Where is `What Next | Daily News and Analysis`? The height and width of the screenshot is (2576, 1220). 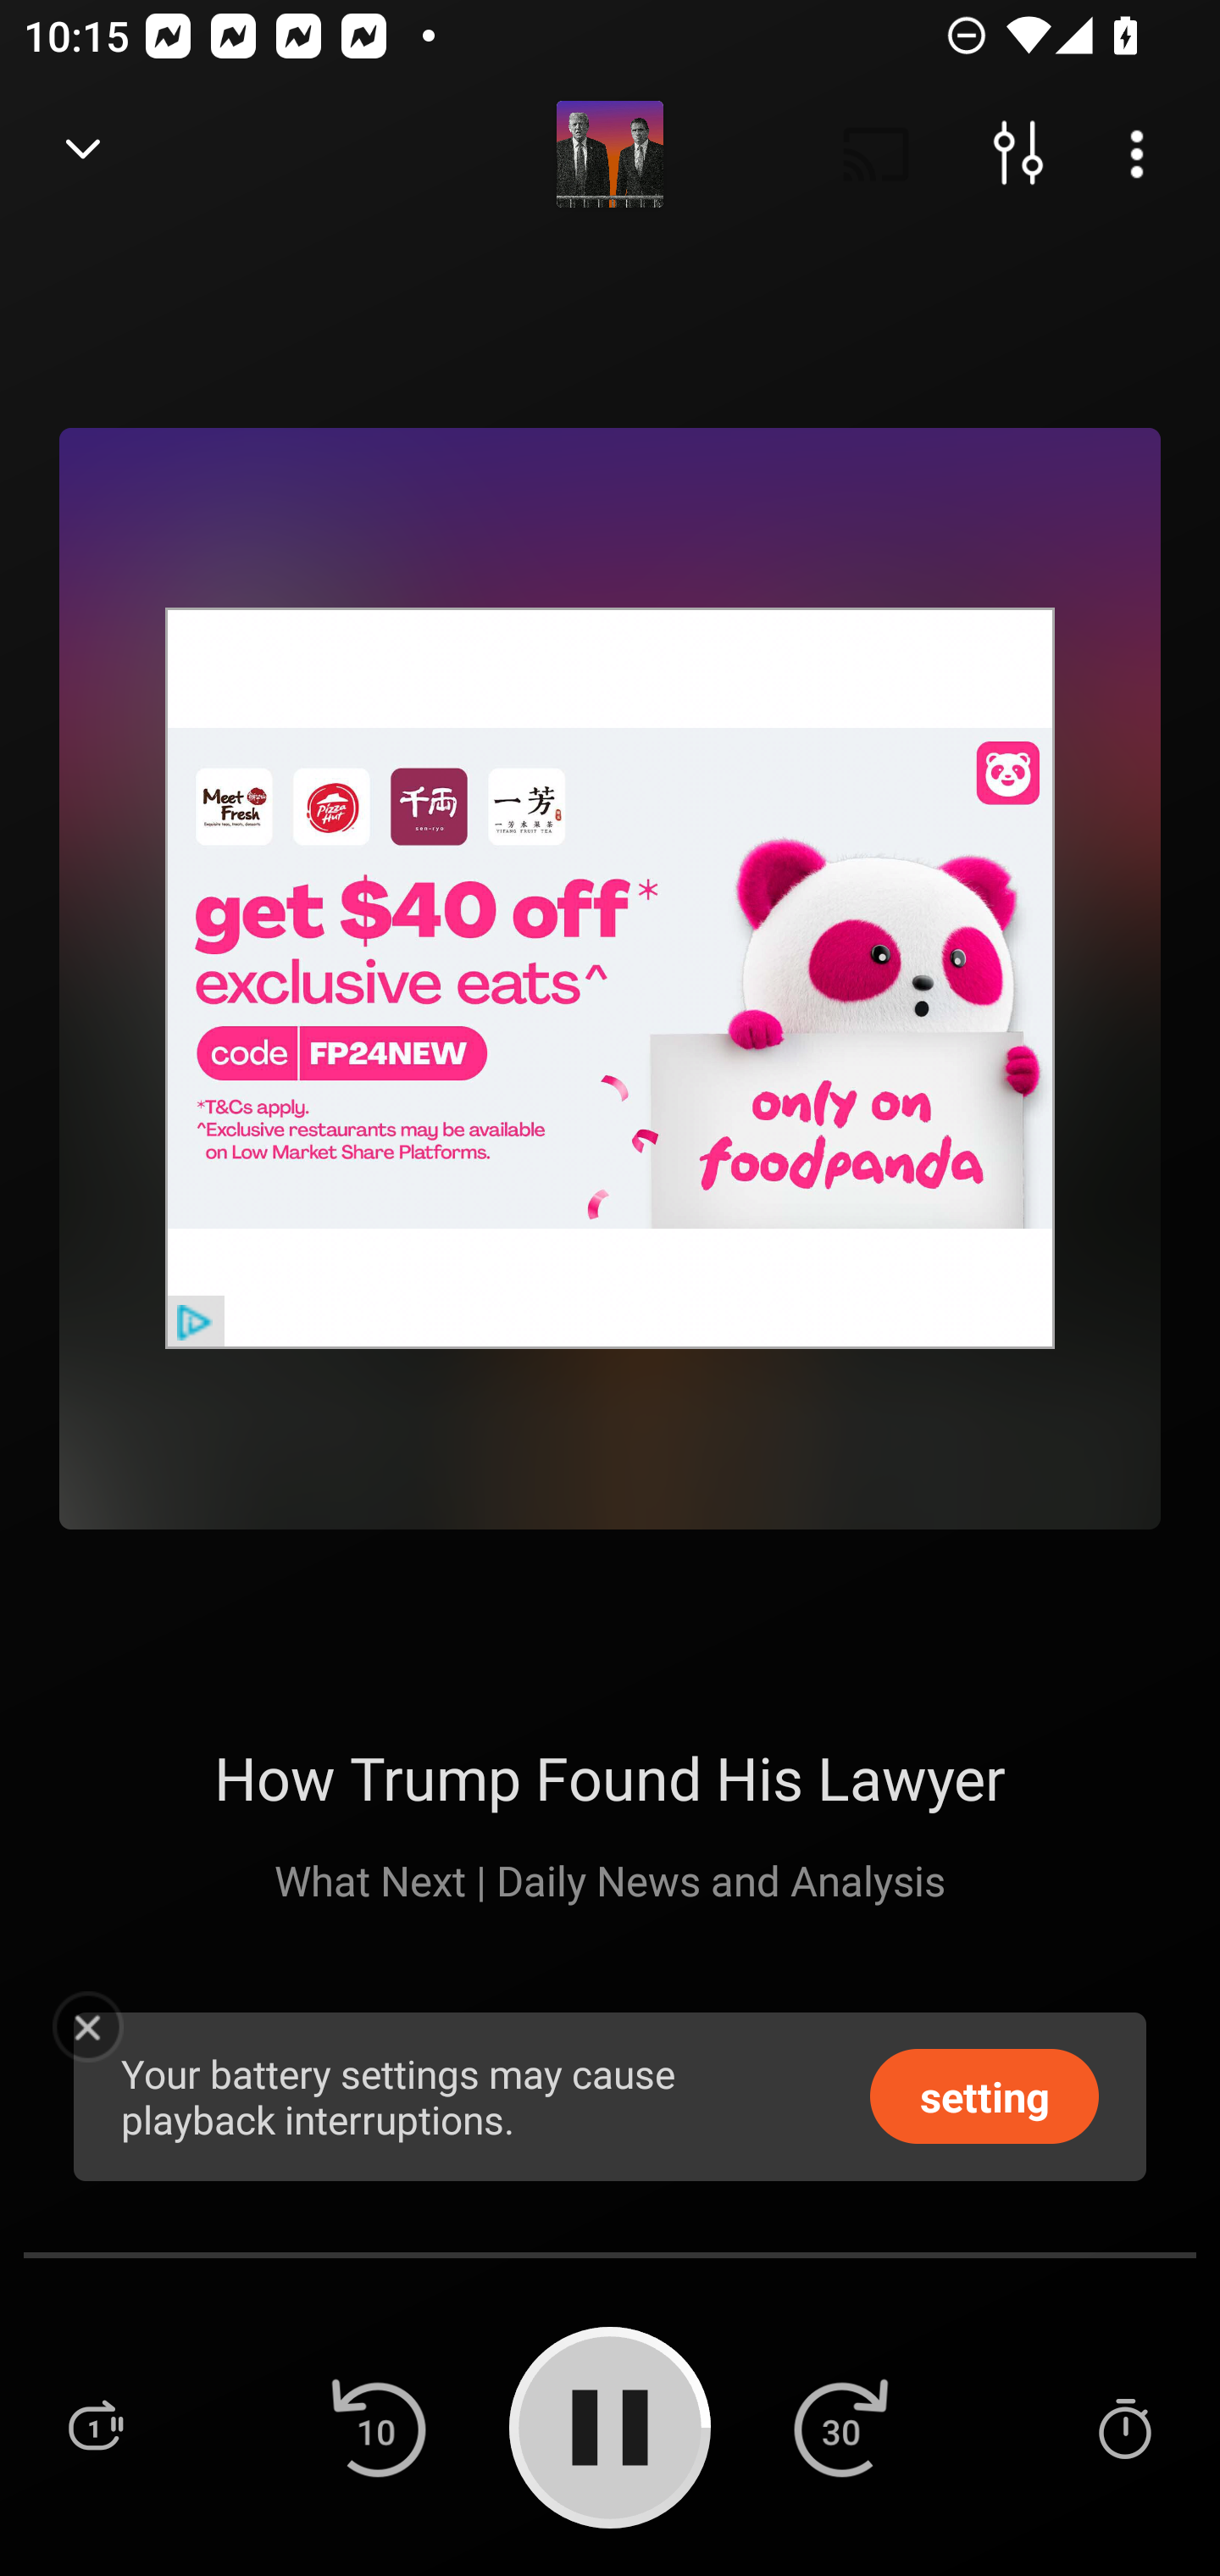 What Next | Daily News and Analysis is located at coordinates (610, 1879).